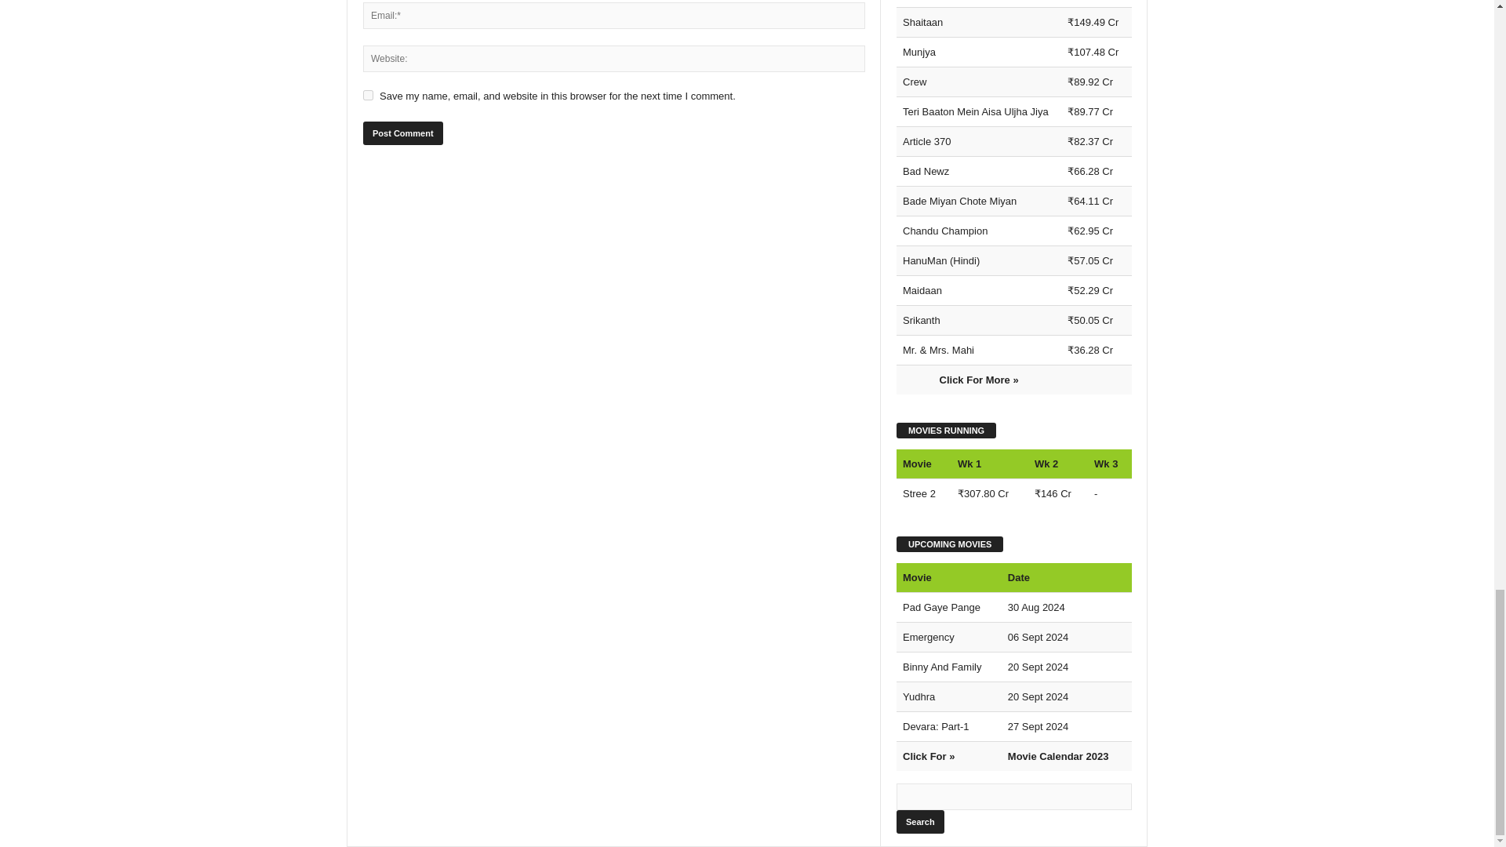 The width and height of the screenshot is (1506, 847). Describe the element at coordinates (402, 133) in the screenshot. I see `Post Comment` at that location.